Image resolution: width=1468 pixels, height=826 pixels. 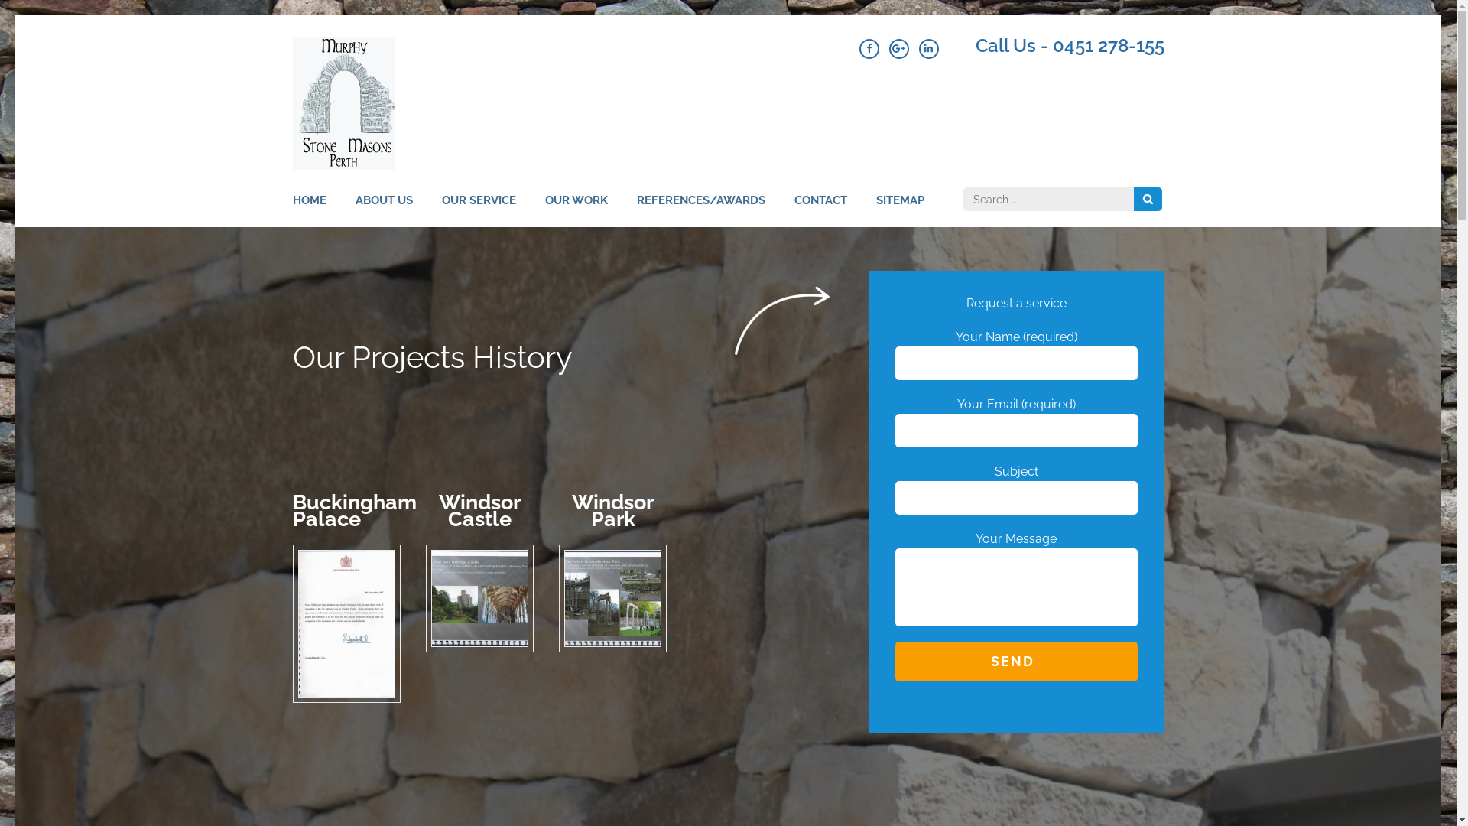 I want to click on OUR WORK, so click(x=576, y=210).